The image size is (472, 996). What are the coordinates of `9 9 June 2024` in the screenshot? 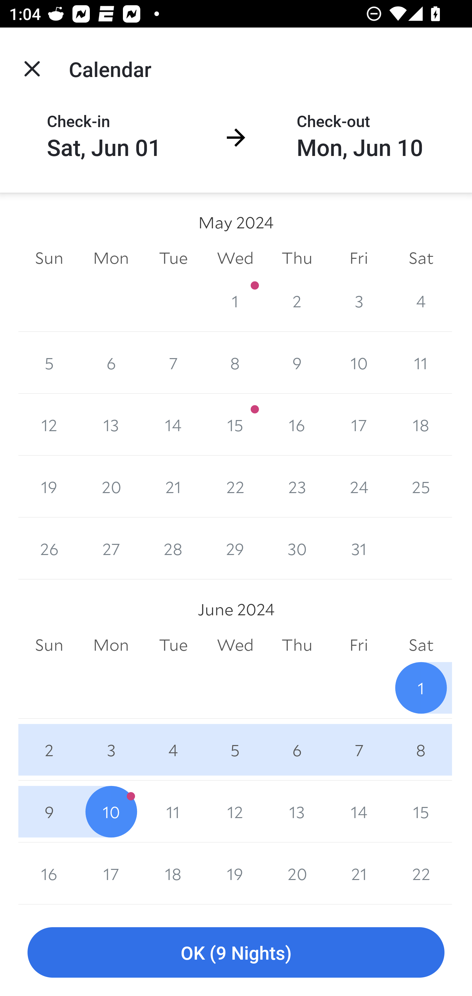 It's located at (49, 812).